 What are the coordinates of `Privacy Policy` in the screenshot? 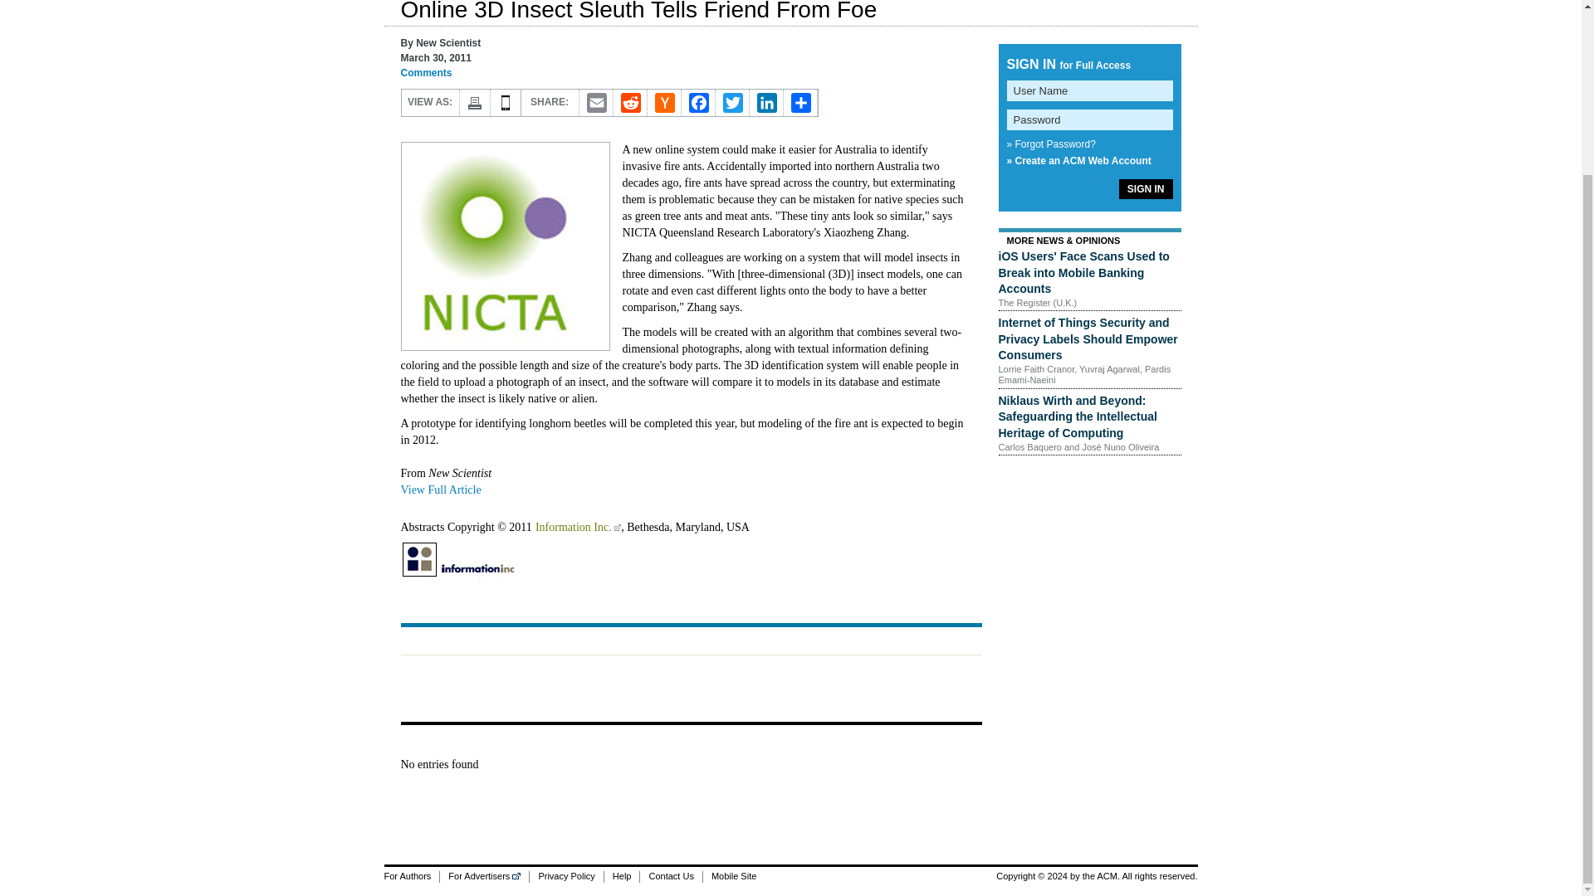 It's located at (565, 876).